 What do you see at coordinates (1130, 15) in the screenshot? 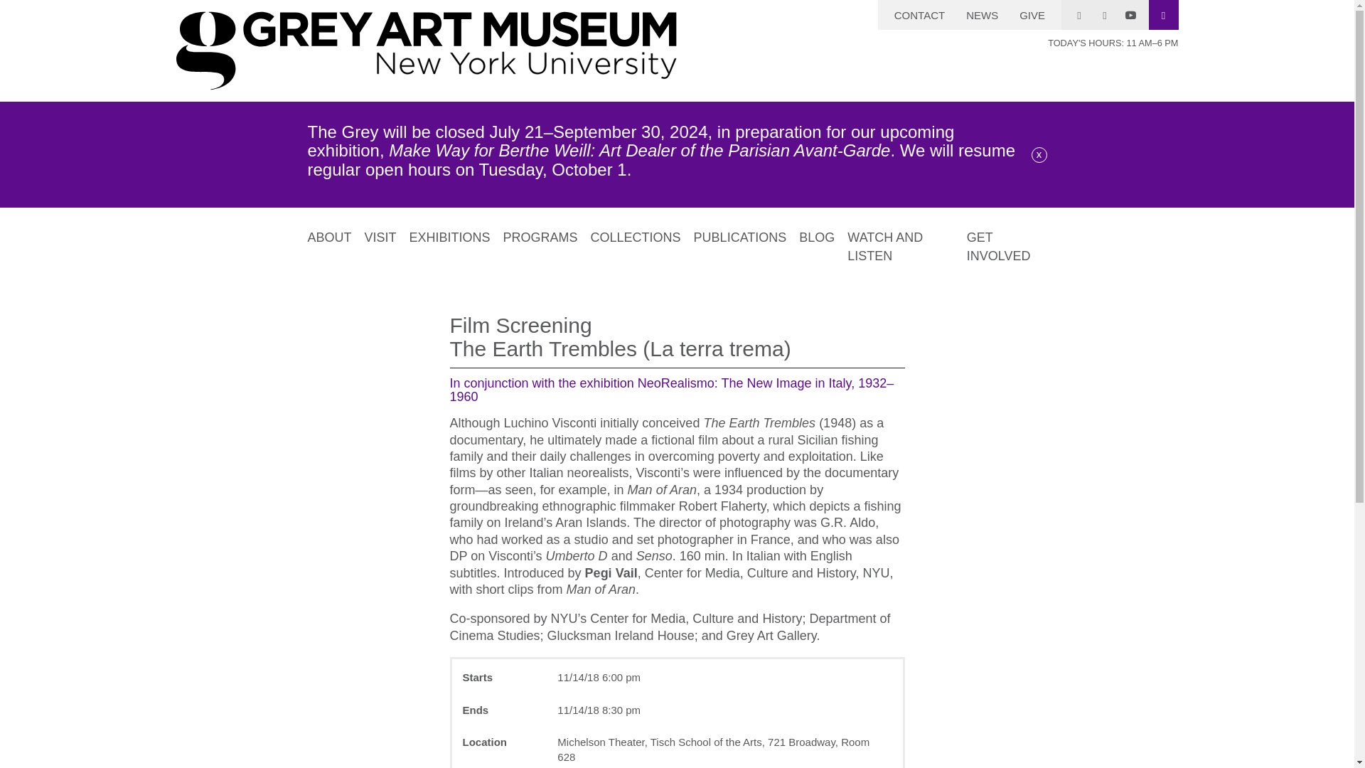
I see `See Grey Art Museum on Youtube` at bounding box center [1130, 15].